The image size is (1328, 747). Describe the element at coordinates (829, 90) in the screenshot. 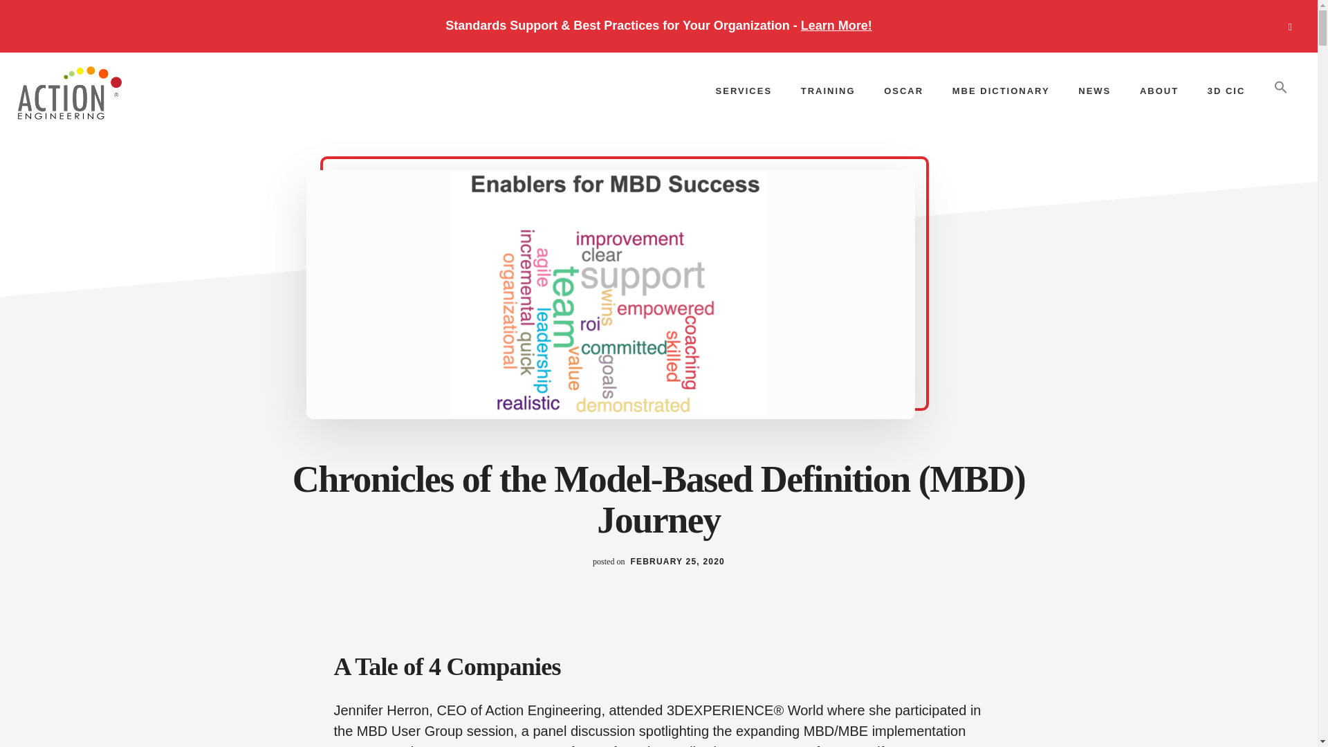

I see `TRAINING` at that location.